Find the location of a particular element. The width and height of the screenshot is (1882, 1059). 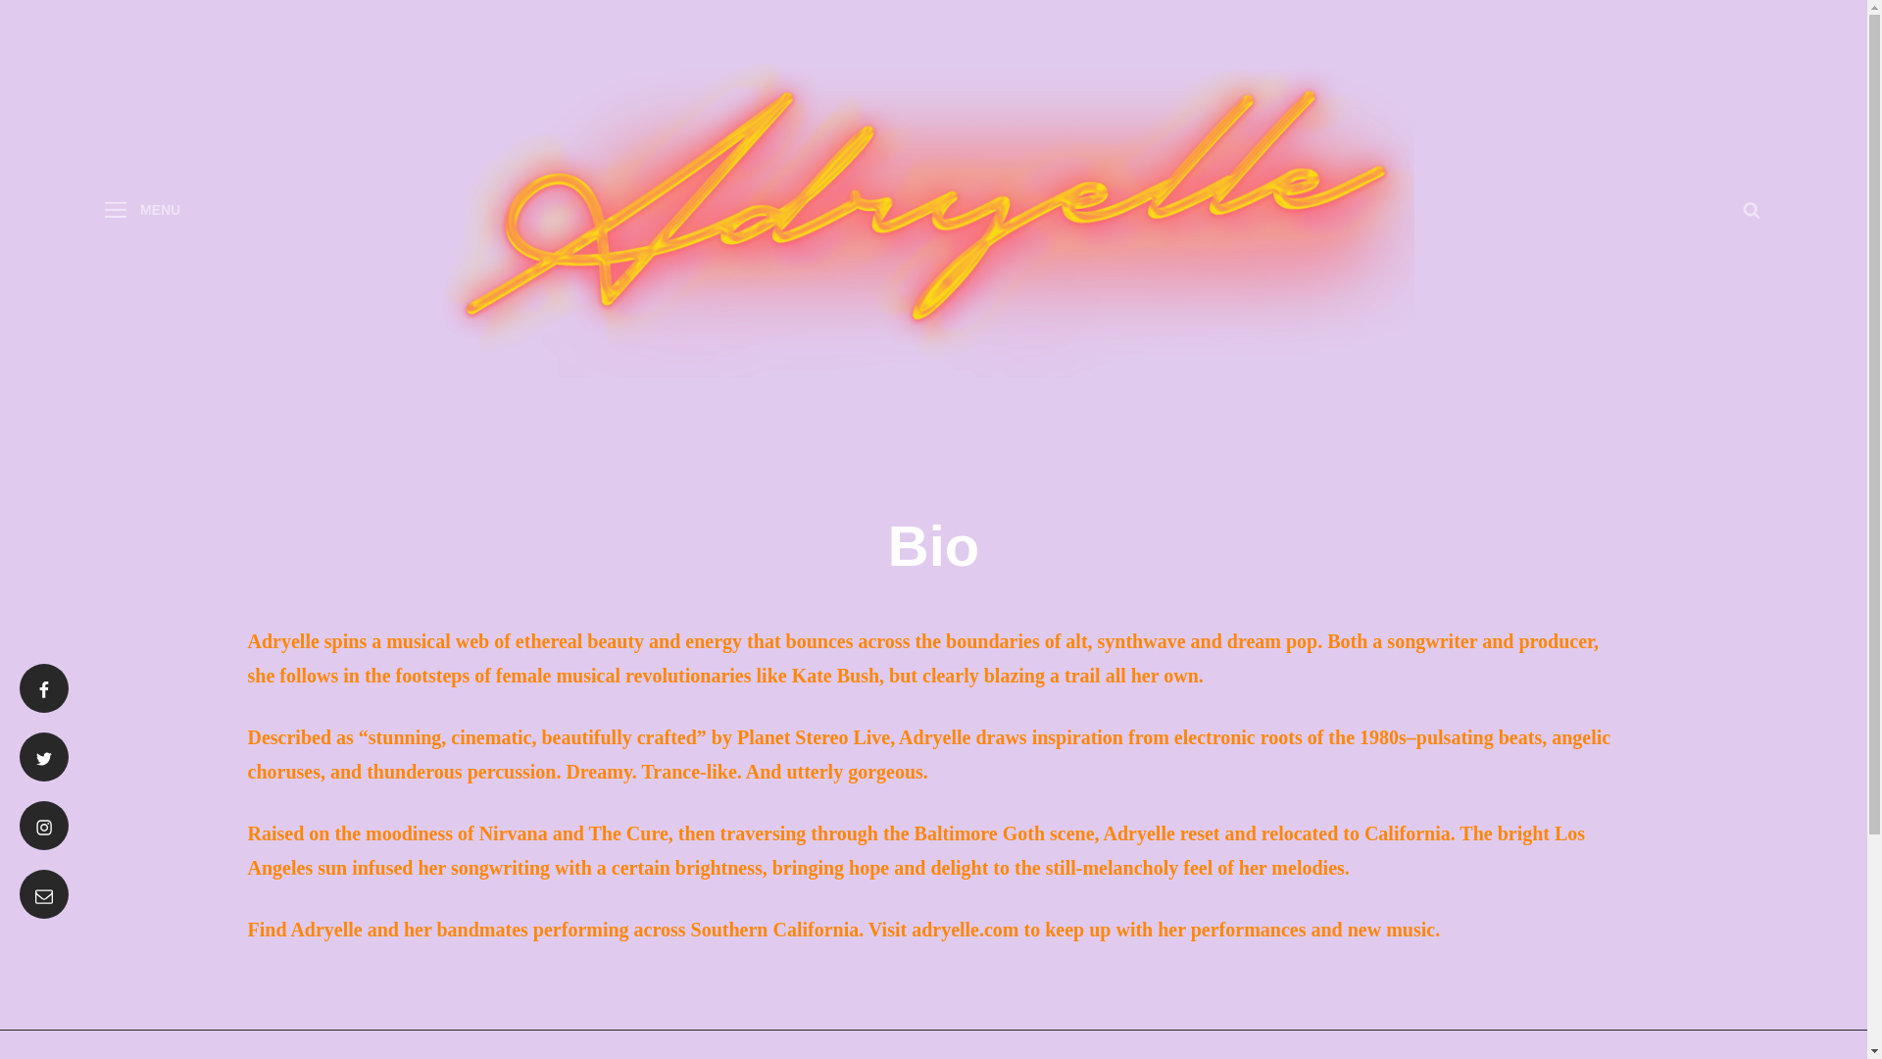

Search is located at coordinates (1751, 210).